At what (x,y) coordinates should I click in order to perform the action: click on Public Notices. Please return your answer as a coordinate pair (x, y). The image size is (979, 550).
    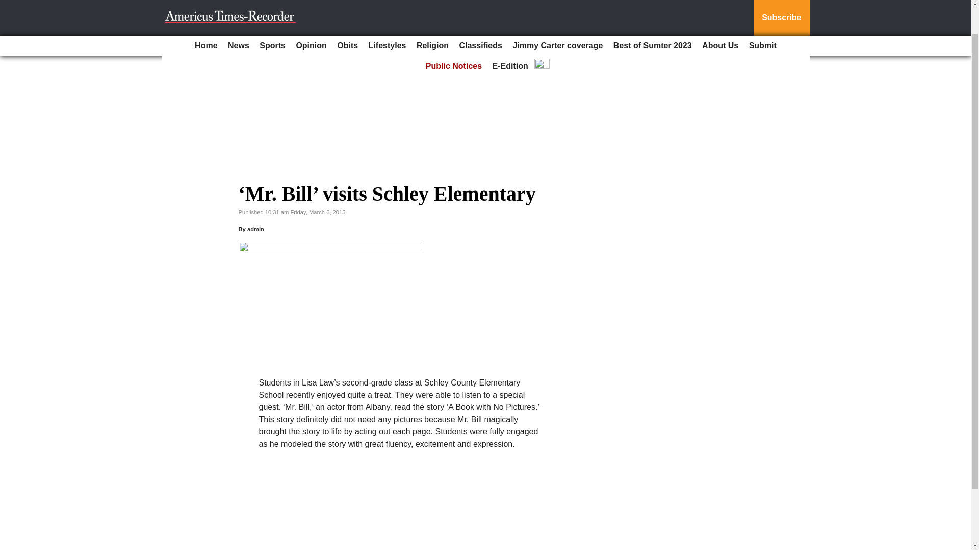
    Looking at the image, I should click on (454, 34).